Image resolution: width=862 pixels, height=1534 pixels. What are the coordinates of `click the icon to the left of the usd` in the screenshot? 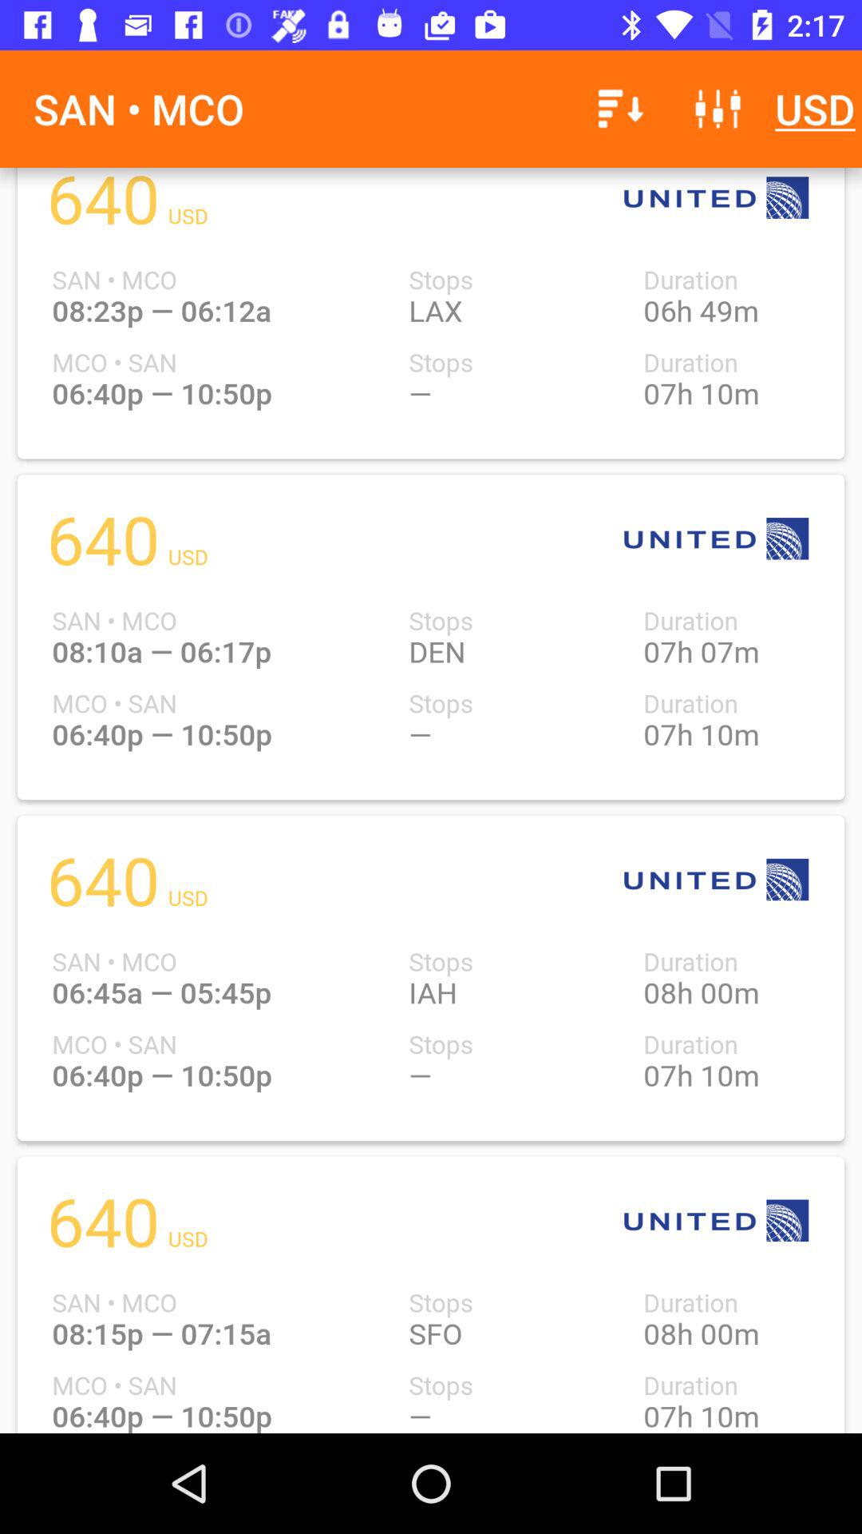 It's located at (718, 109).